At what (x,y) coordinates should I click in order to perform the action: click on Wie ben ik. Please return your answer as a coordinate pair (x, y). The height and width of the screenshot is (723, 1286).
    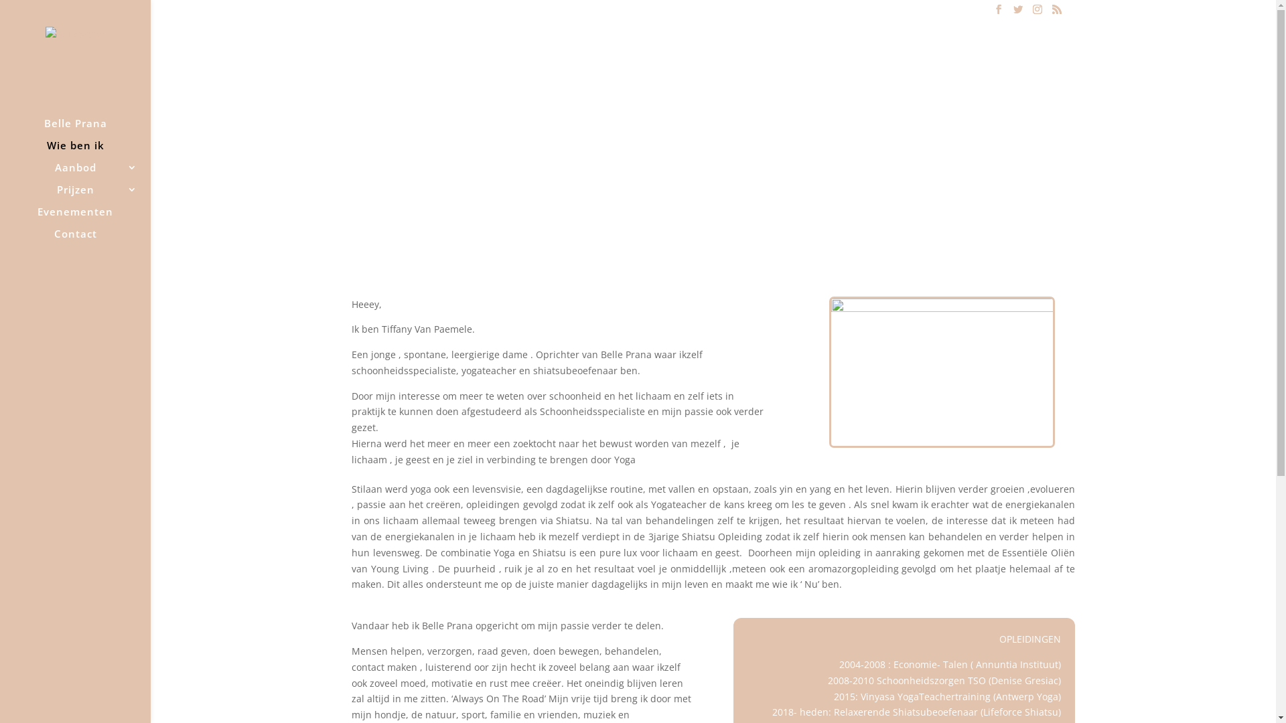
    Looking at the image, I should click on (88, 151).